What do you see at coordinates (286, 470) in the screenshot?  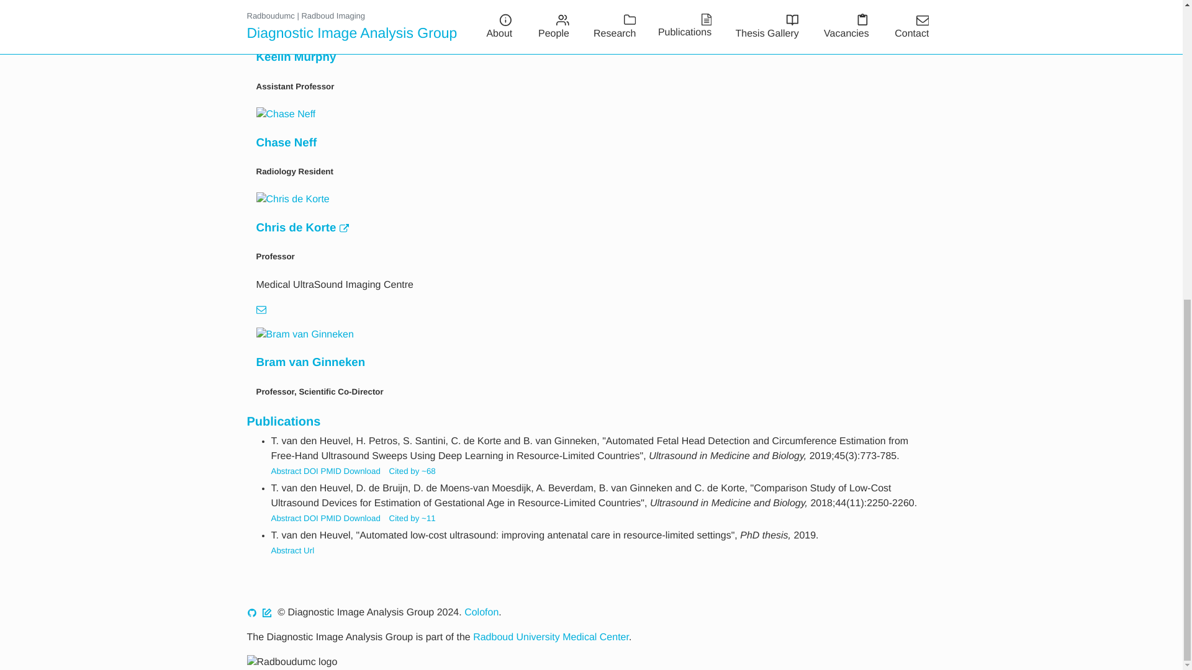 I see `Abstract` at bounding box center [286, 470].